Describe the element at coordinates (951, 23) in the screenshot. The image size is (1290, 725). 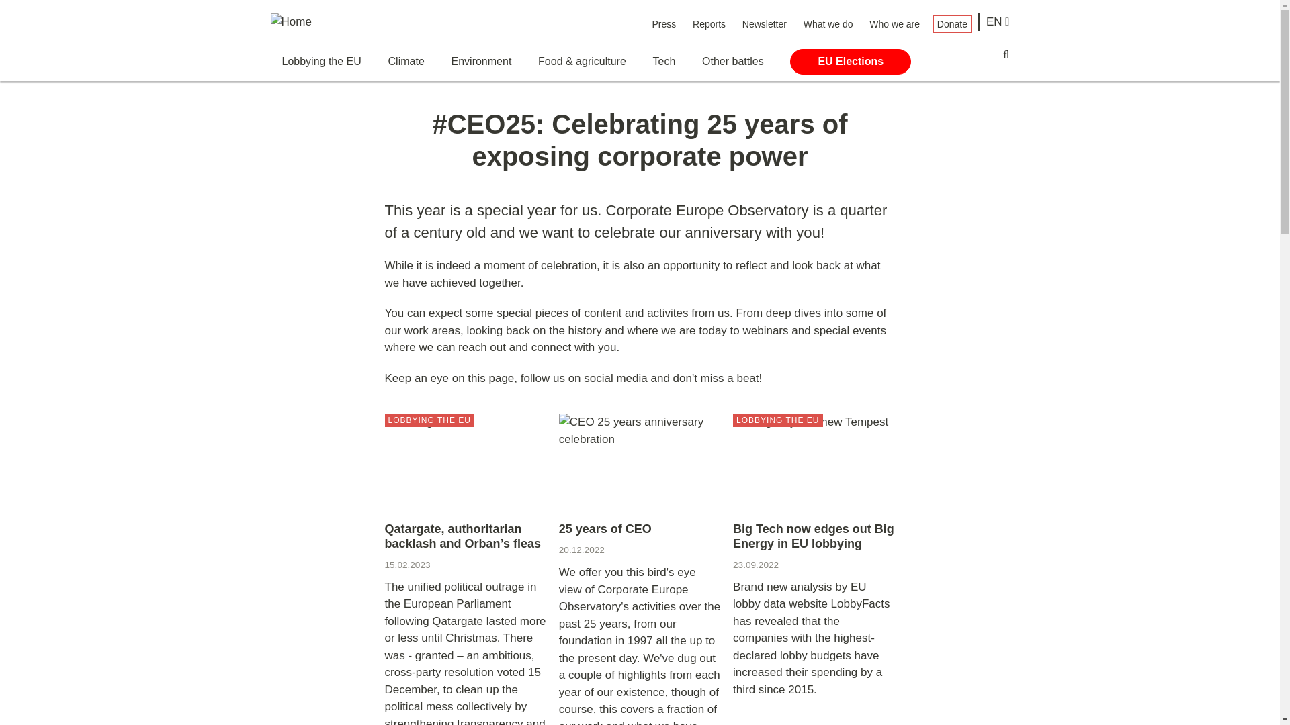
I see `Donate` at that location.